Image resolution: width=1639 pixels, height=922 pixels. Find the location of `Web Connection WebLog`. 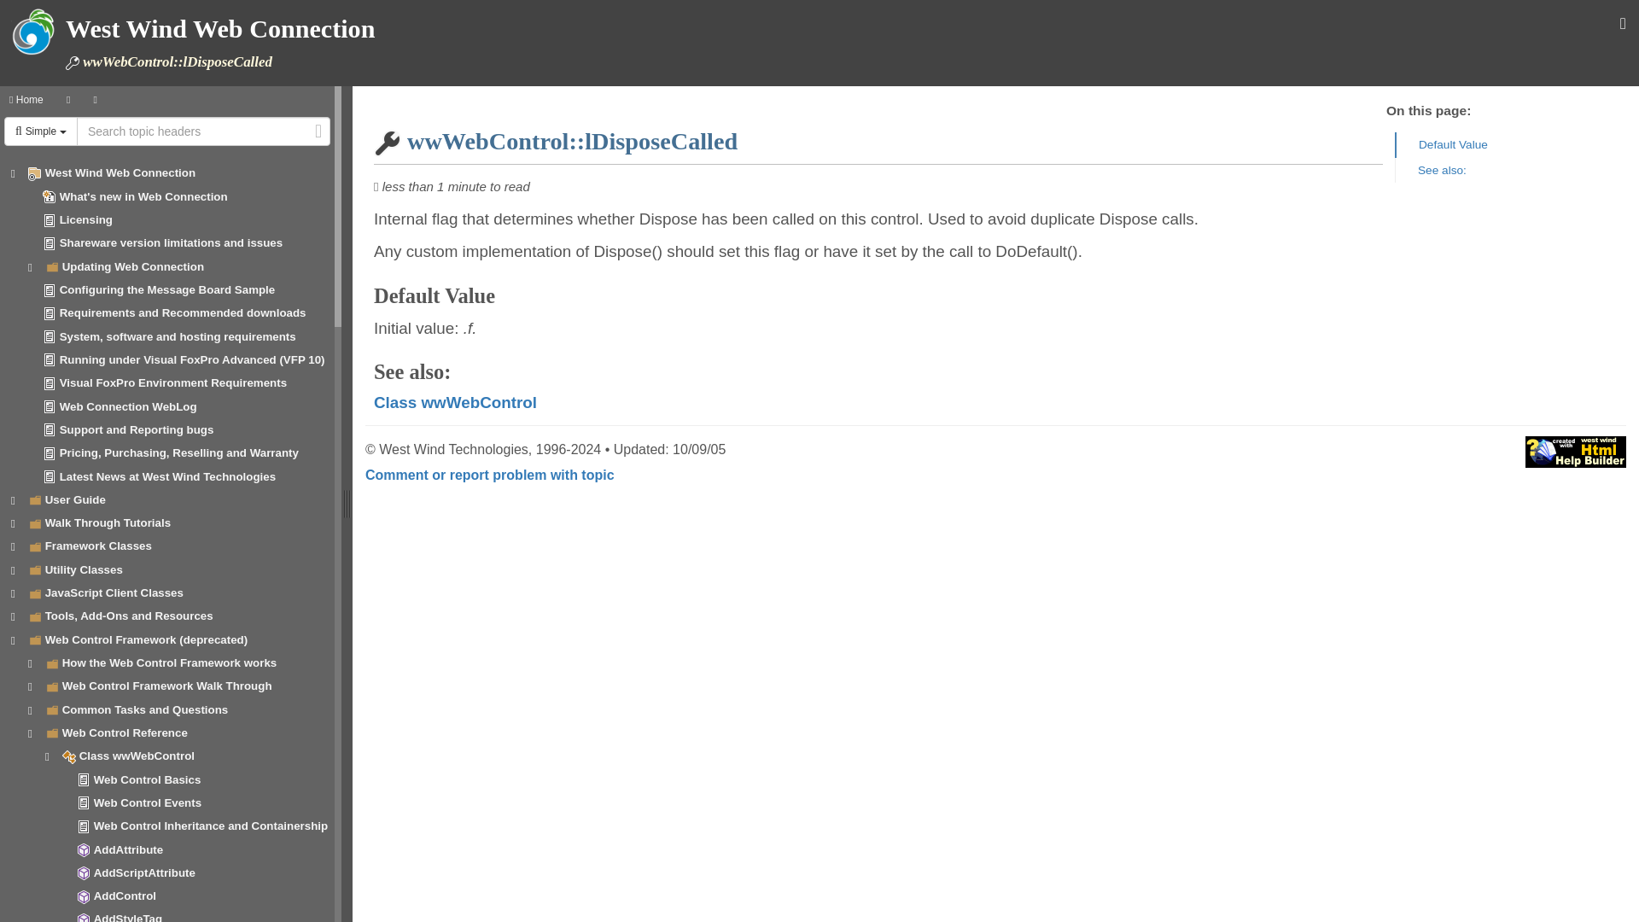

Web Connection WebLog is located at coordinates (128, 406).